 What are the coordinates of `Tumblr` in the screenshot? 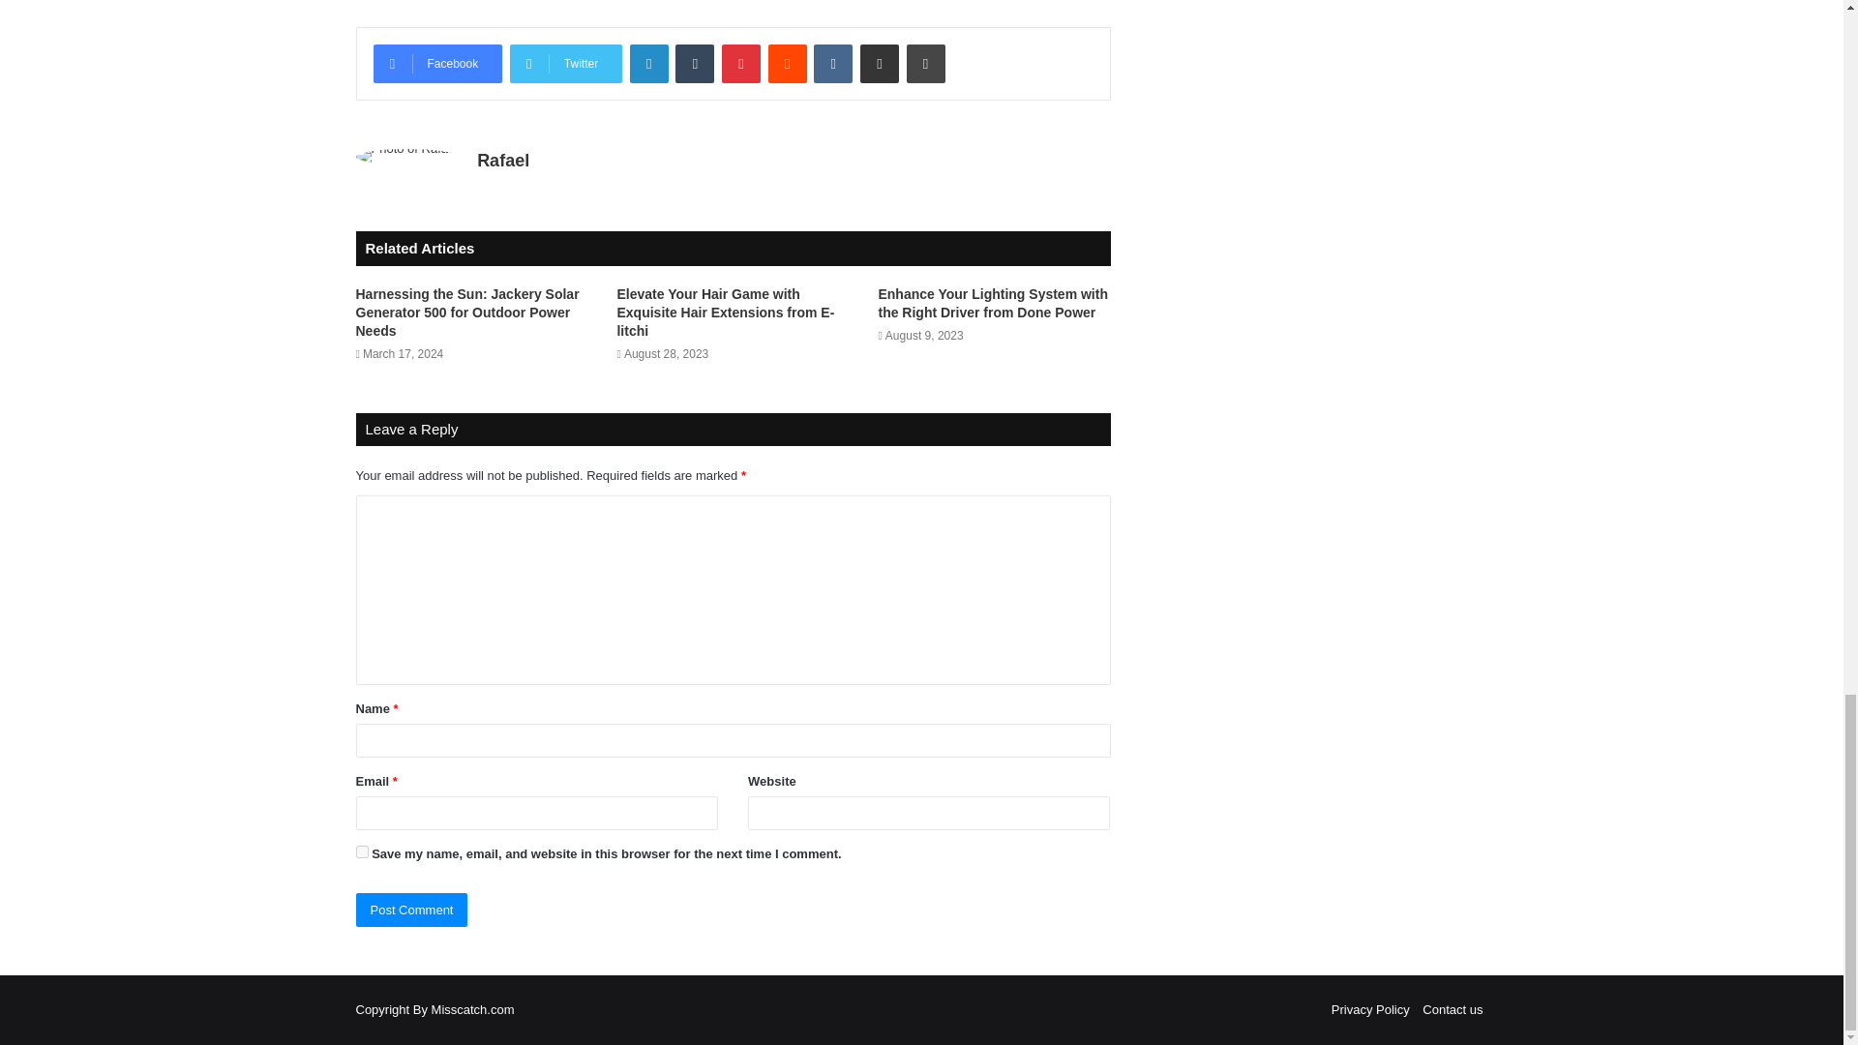 It's located at (695, 64).